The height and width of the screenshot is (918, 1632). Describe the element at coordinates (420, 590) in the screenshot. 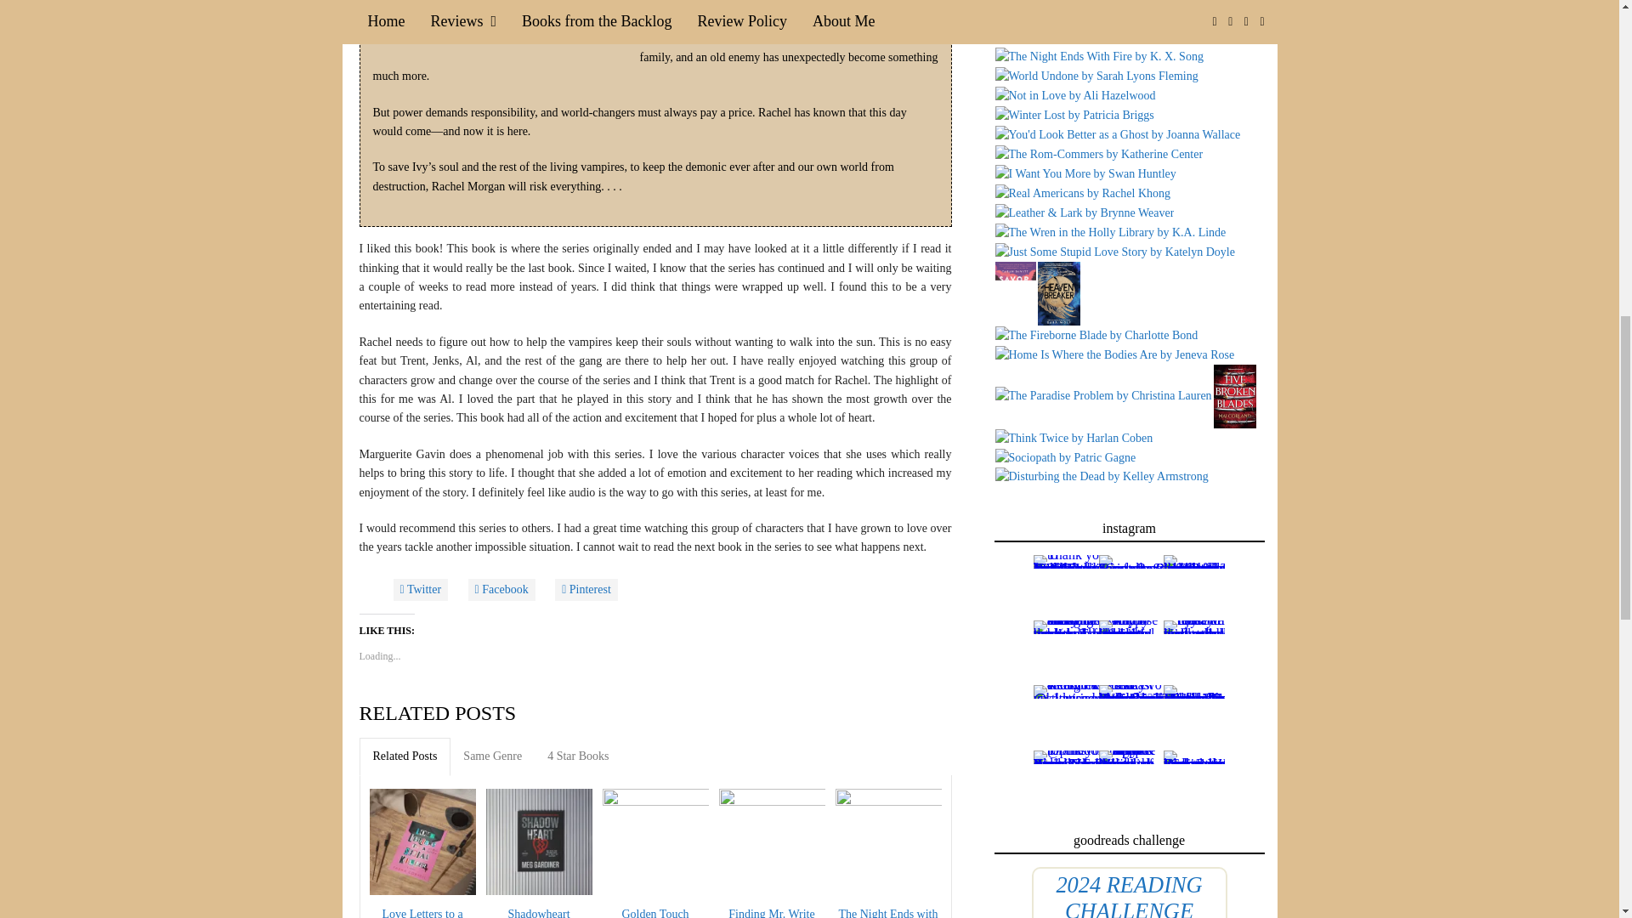

I see `Twitter` at that location.